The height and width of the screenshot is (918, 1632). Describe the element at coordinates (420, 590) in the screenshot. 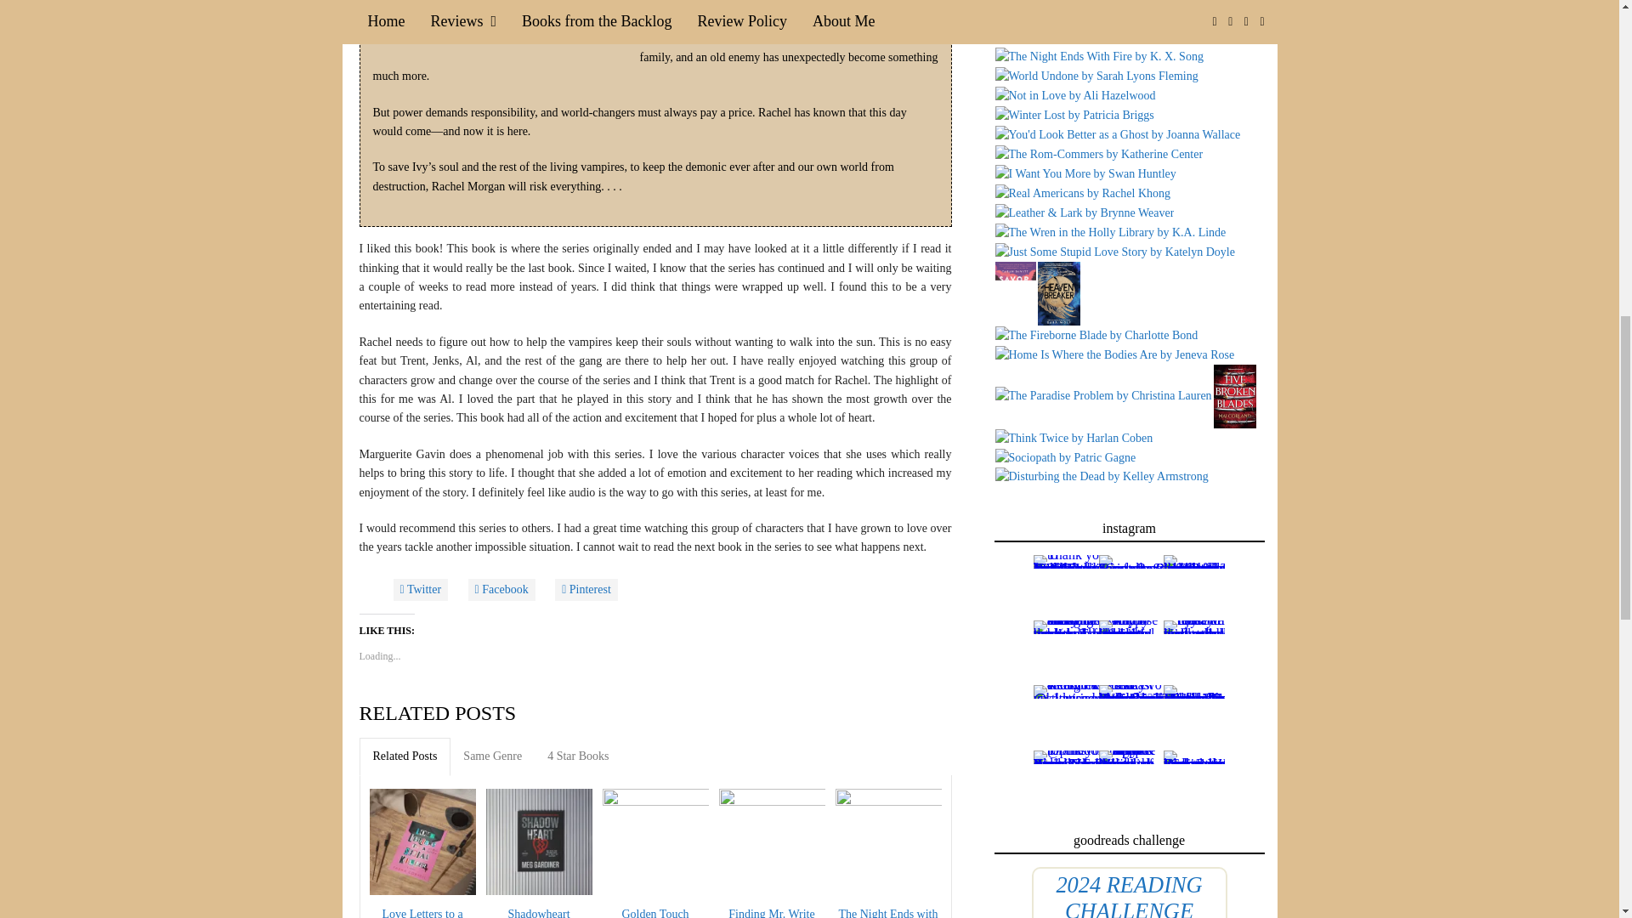

I see `Twitter` at that location.